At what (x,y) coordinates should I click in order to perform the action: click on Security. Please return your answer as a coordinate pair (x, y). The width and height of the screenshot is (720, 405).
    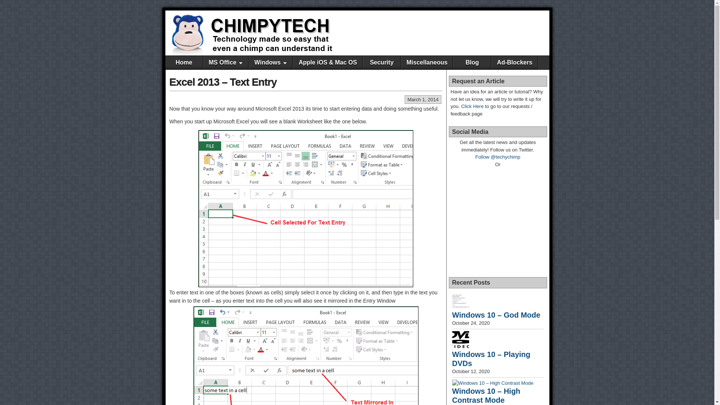
    Looking at the image, I should click on (381, 62).